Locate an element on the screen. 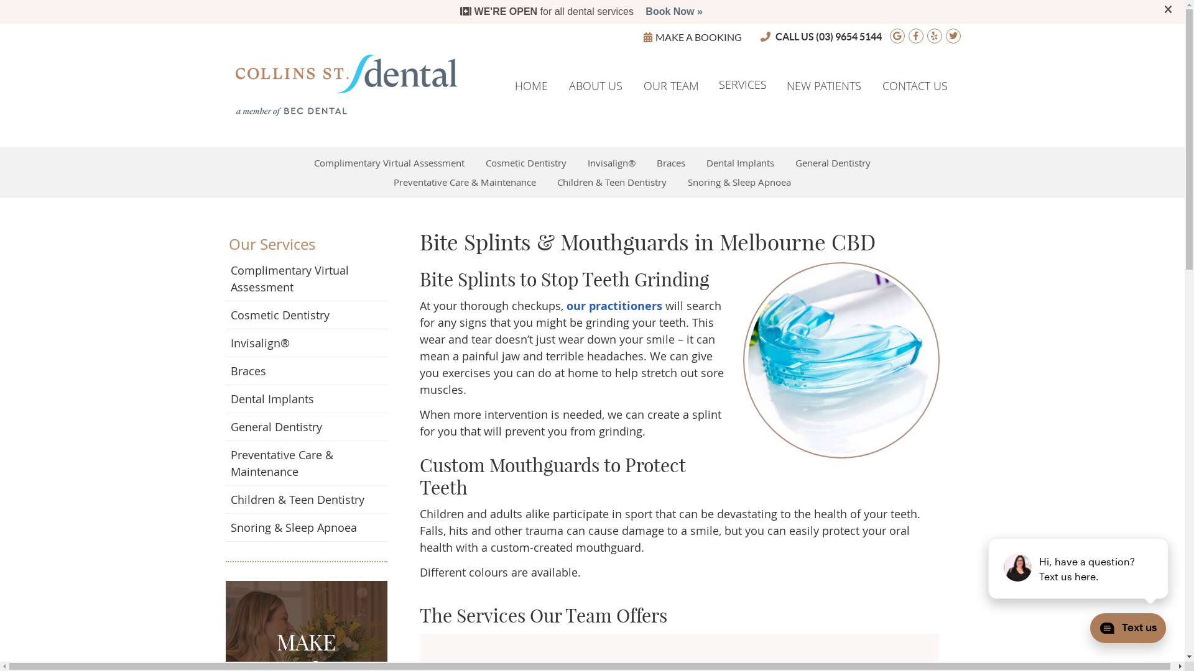 The height and width of the screenshot is (671, 1194). Preventative Care & Maintenance is located at coordinates (306, 463).